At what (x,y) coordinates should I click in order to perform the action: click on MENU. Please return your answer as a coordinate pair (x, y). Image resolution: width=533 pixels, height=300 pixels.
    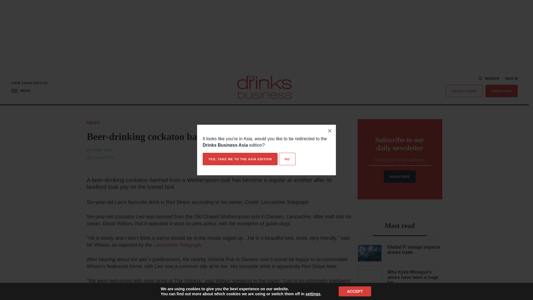
    Looking at the image, I should click on (21, 91).